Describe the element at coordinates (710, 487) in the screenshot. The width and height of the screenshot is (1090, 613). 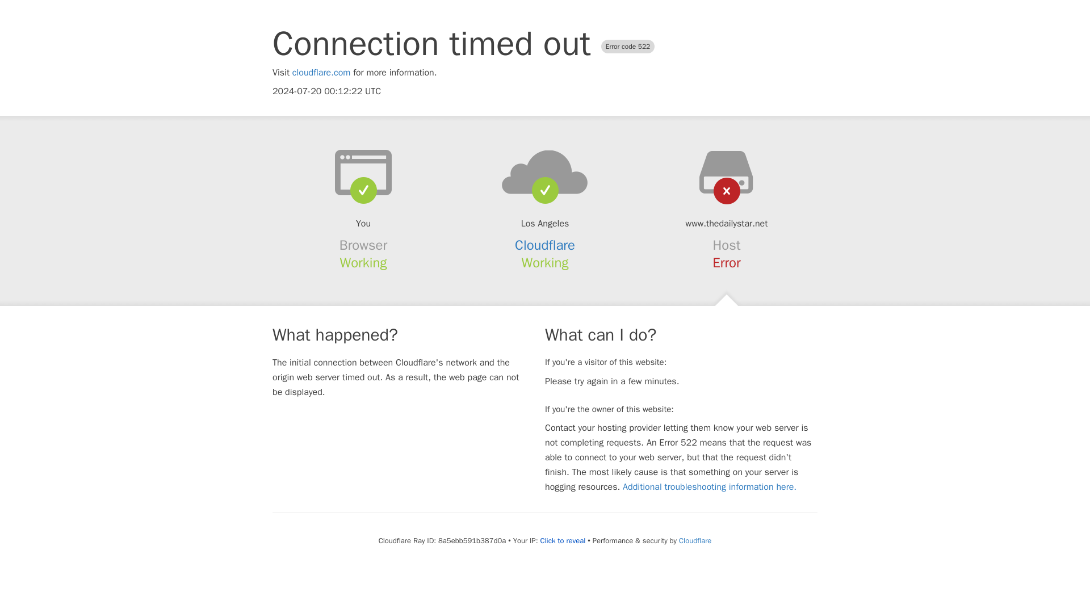
I see `Additional troubleshooting information here.` at that location.